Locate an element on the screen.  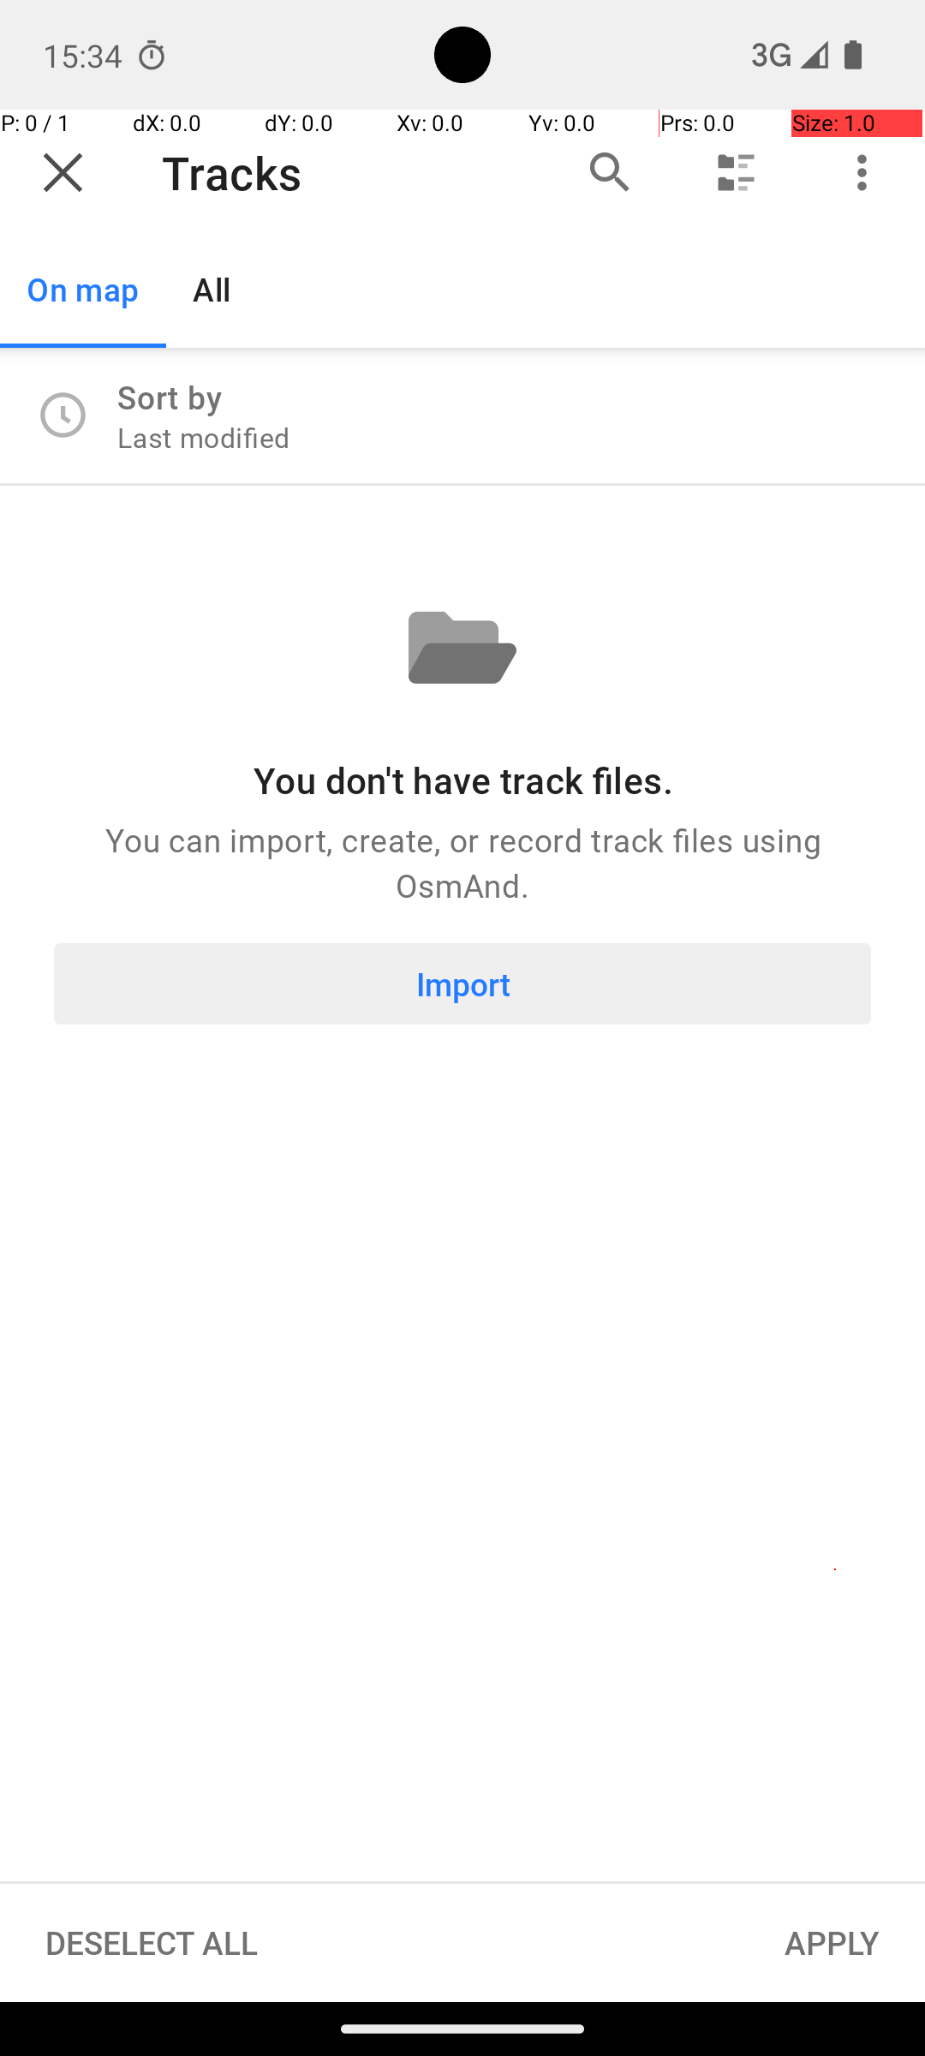
APPLY is located at coordinates (832, 1943).